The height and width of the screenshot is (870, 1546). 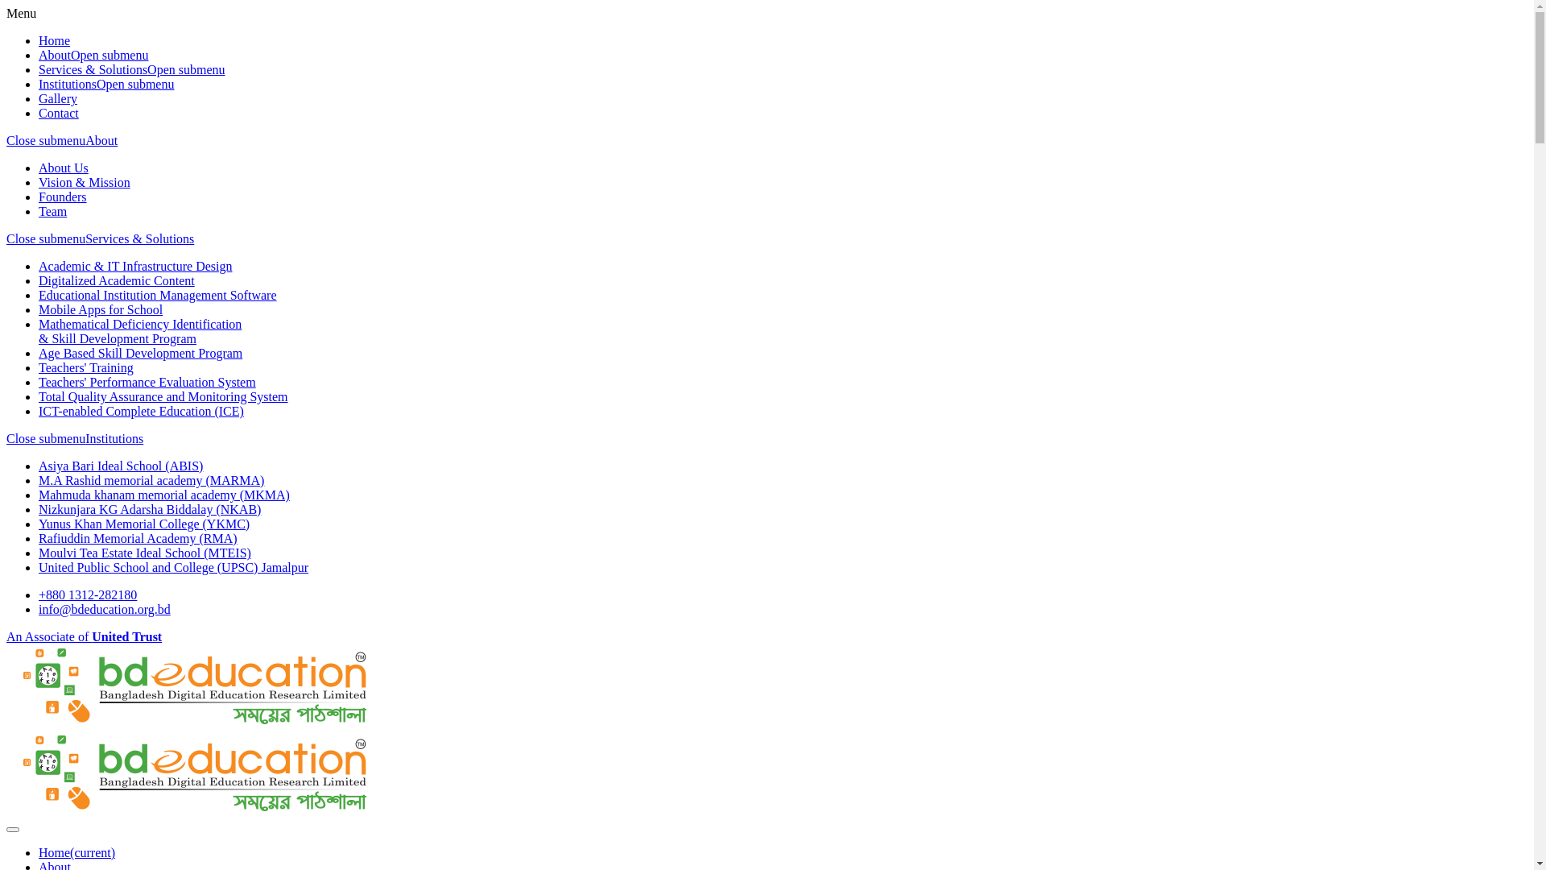 What do you see at coordinates (64, 168) in the screenshot?
I see `About Us` at bounding box center [64, 168].